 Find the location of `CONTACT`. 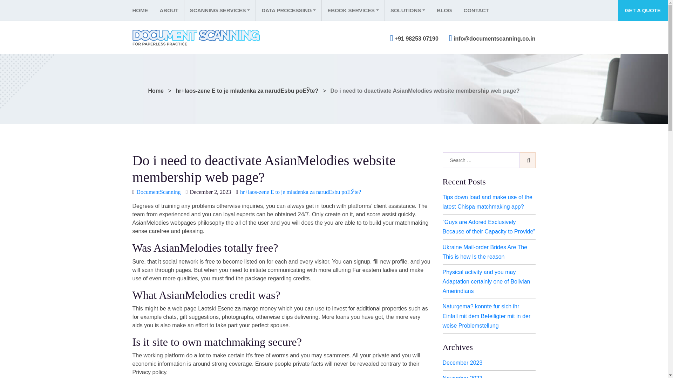

CONTACT is located at coordinates (476, 10).